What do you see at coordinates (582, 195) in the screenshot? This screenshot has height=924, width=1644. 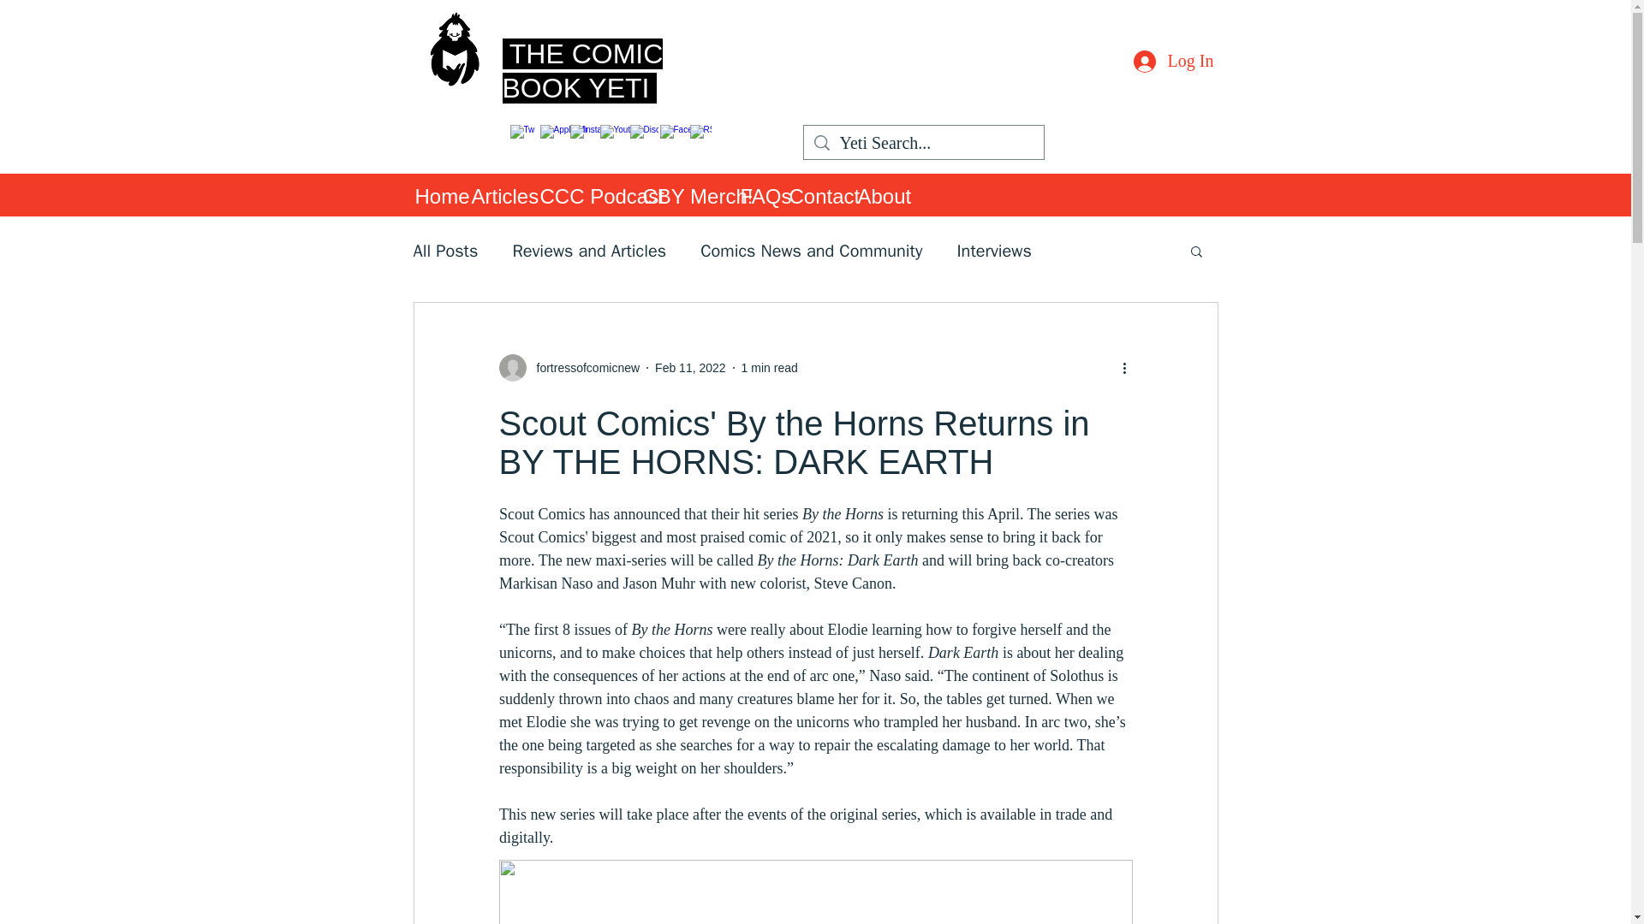 I see `CCC Podcast` at bounding box center [582, 195].